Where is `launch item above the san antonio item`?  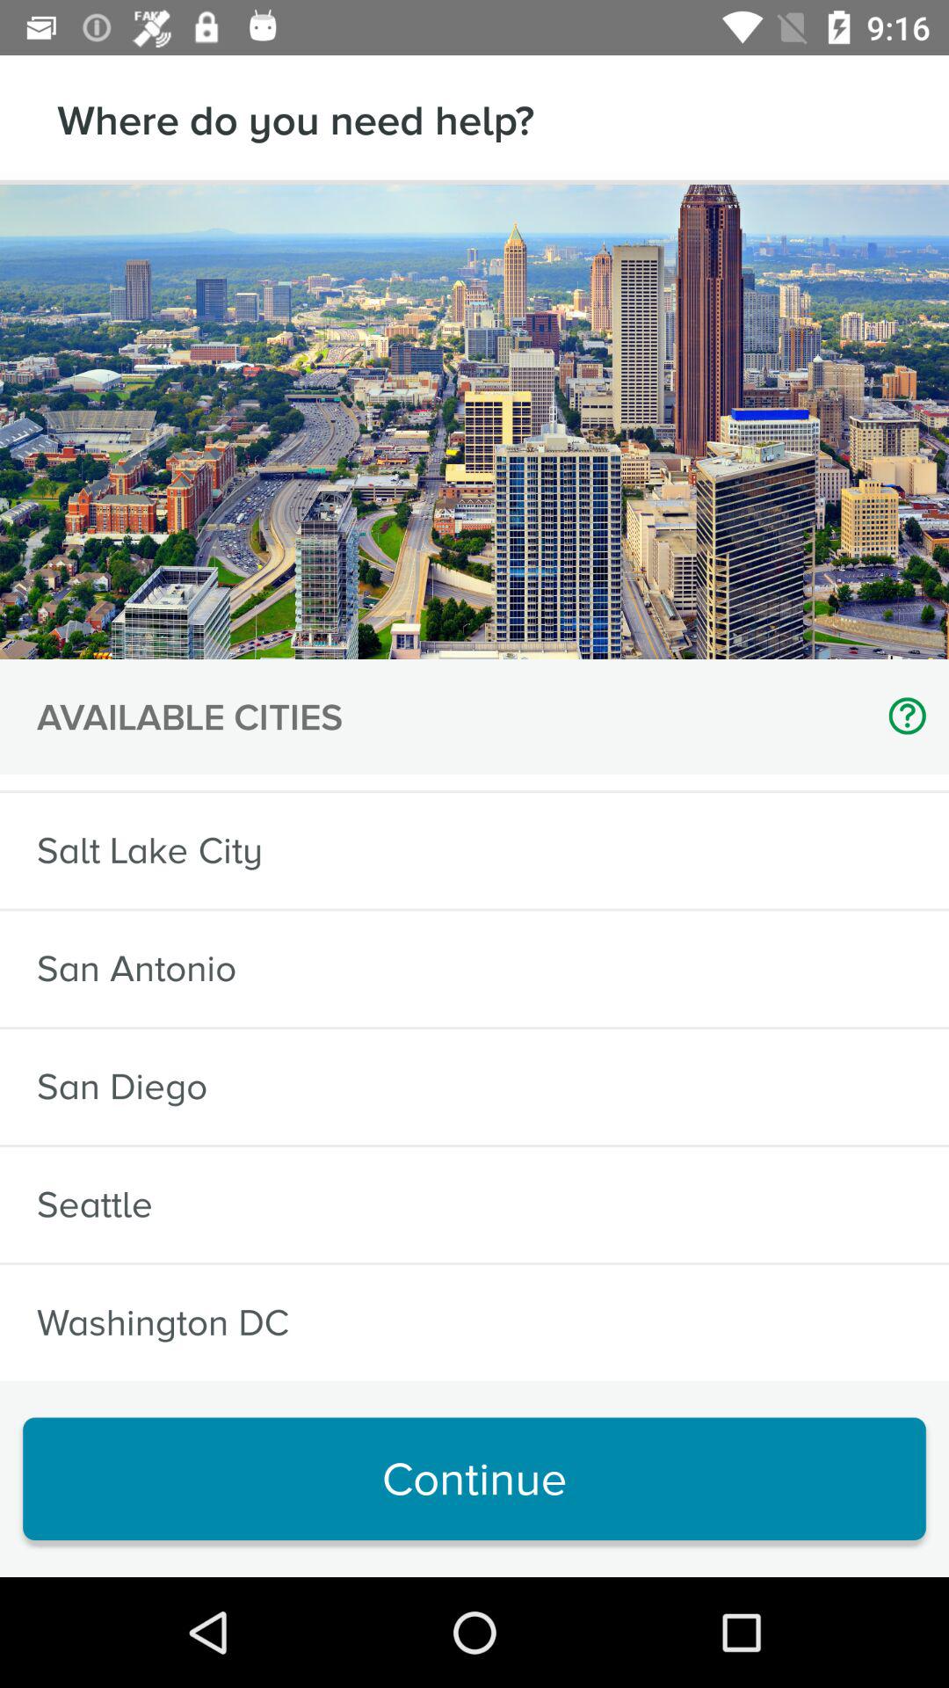
launch item above the san antonio item is located at coordinates (149, 851).